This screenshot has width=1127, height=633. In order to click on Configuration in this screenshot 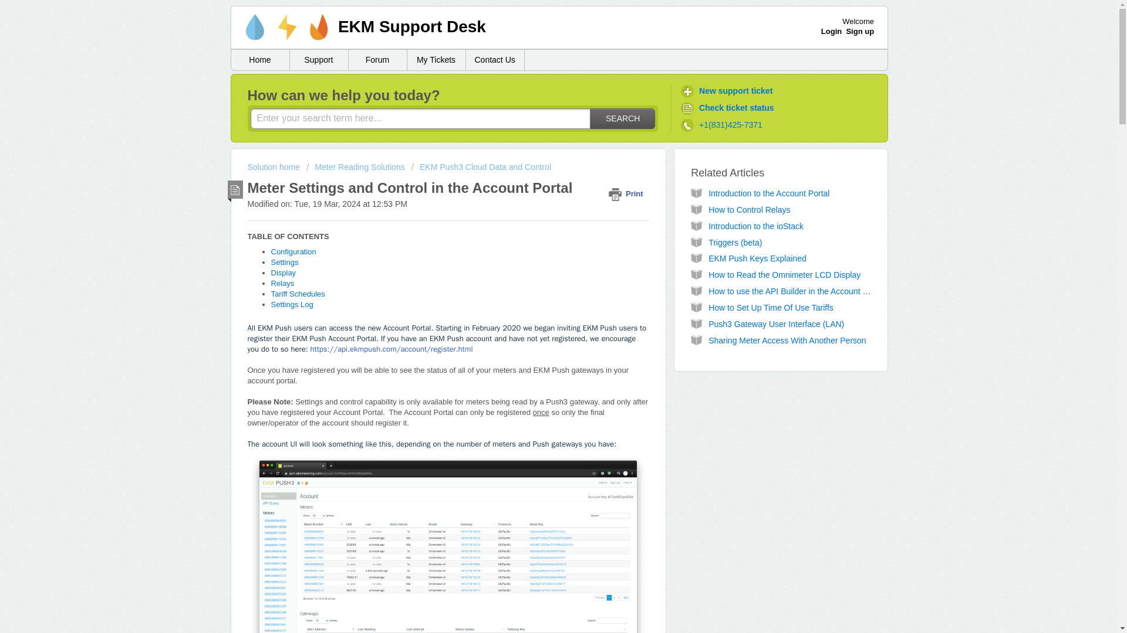, I will do `click(293, 252)`.